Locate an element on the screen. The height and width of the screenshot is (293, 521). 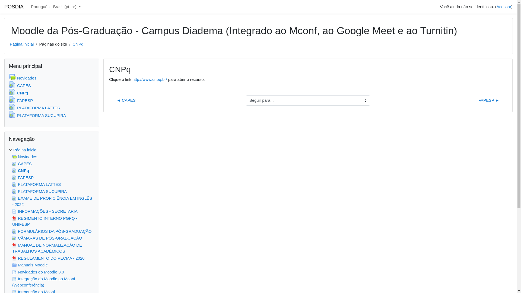
Arquivo is located at coordinates (14, 218).